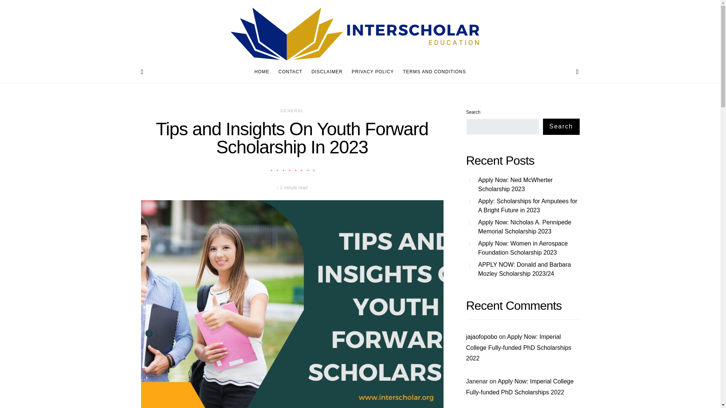  Describe the element at coordinates (432, 72) in the screenshot. I see `TERMS AND CONDITIONS` at that location.